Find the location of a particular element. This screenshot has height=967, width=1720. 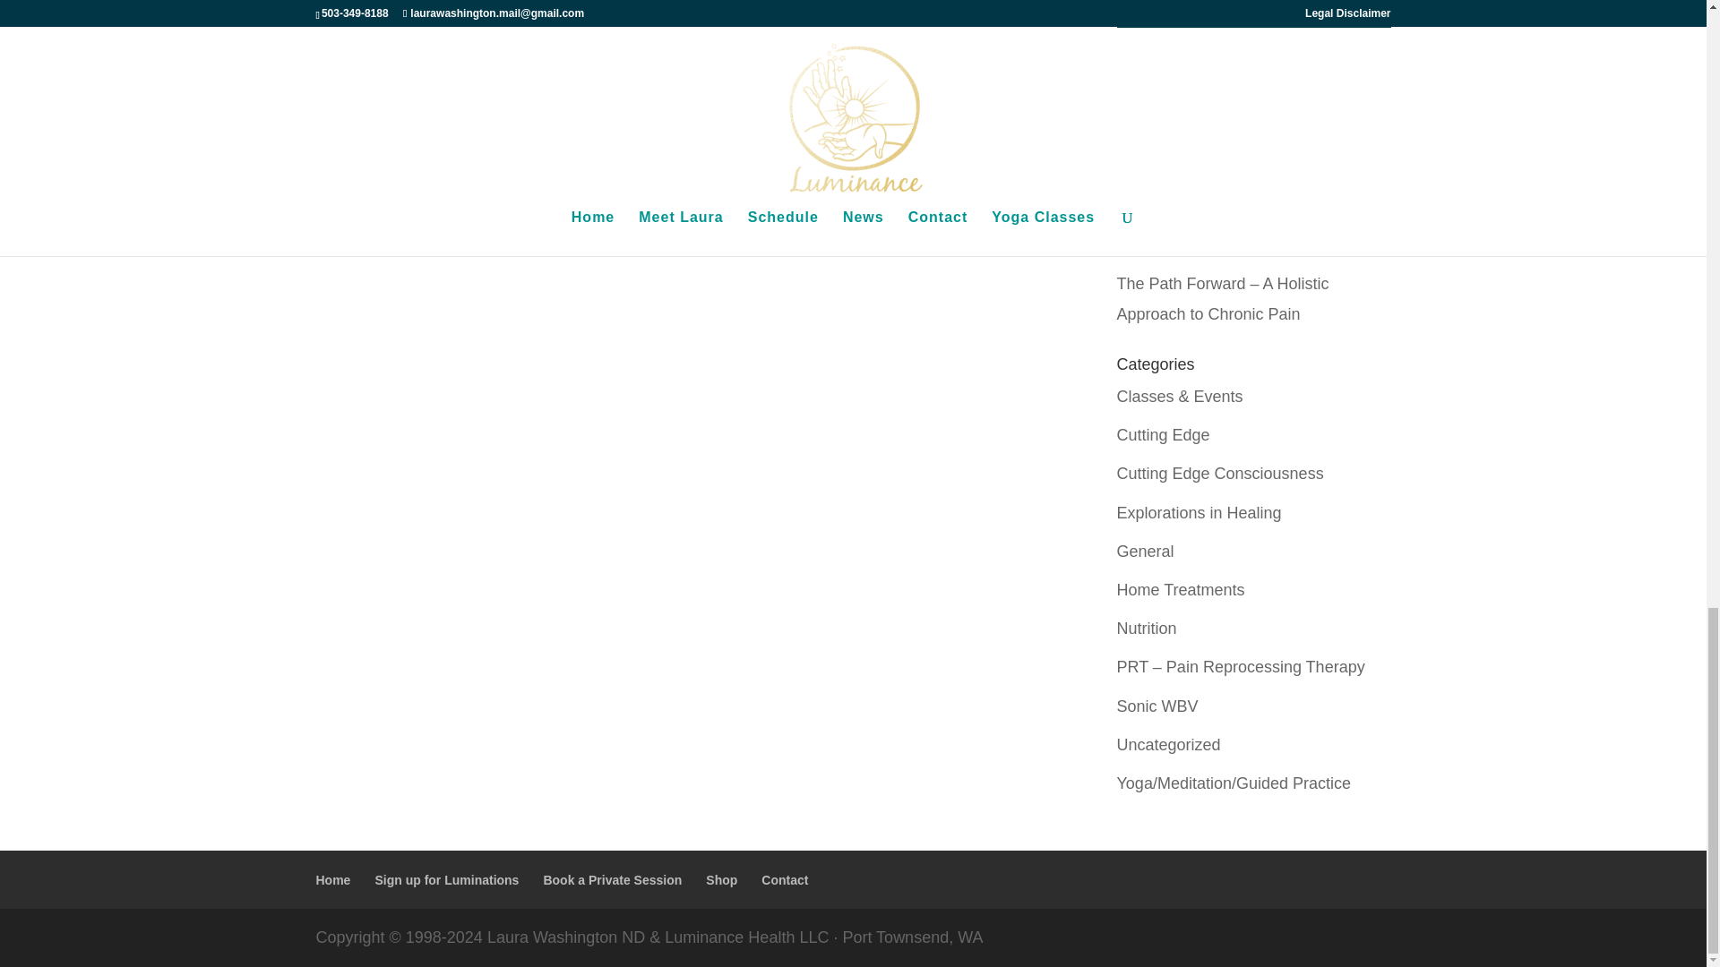

call recording is located at coordinates (391, 193).